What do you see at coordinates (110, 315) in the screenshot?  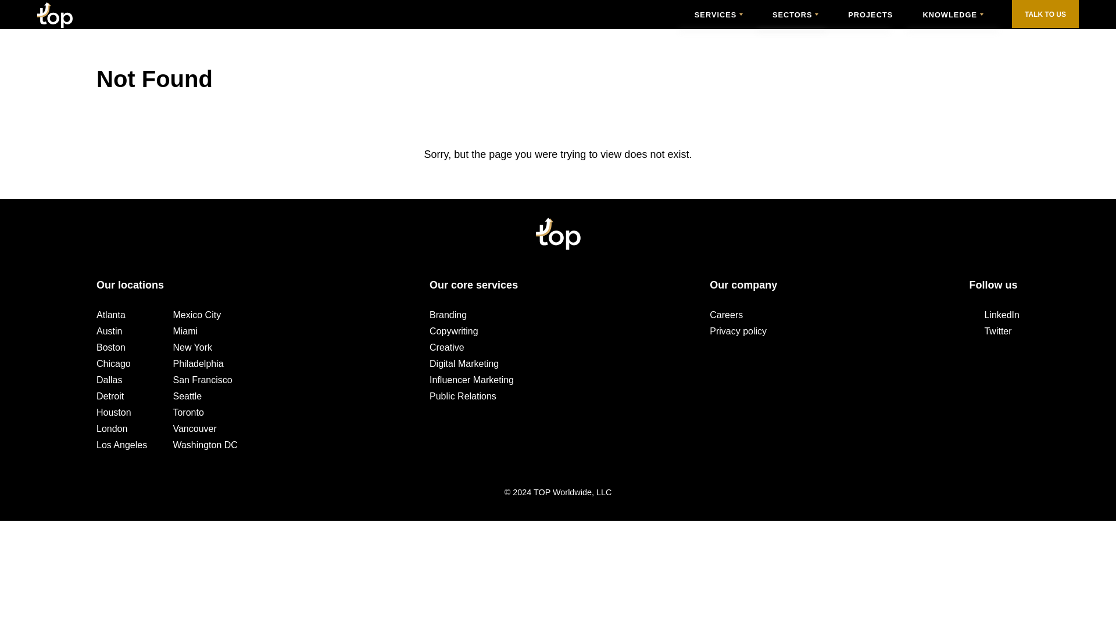 I see `Atlanta` at bounding box center [110, 315].